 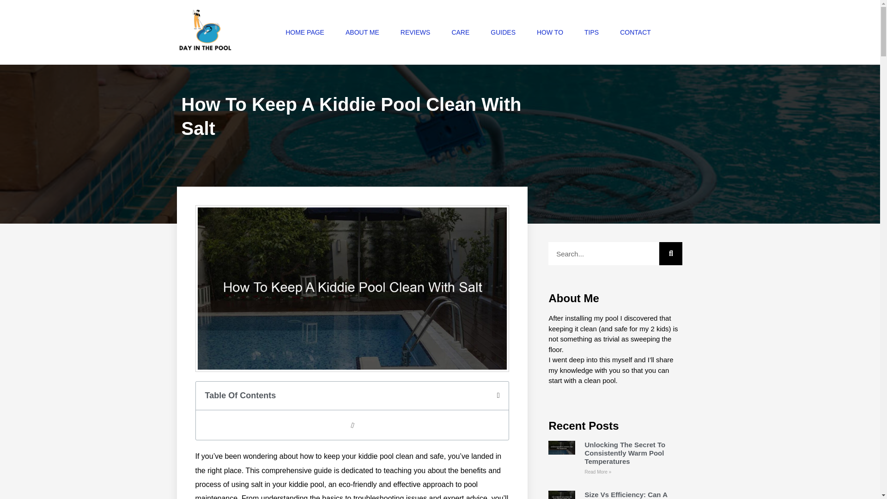 I want to click on CONTACT, so click(x=635, y=32).